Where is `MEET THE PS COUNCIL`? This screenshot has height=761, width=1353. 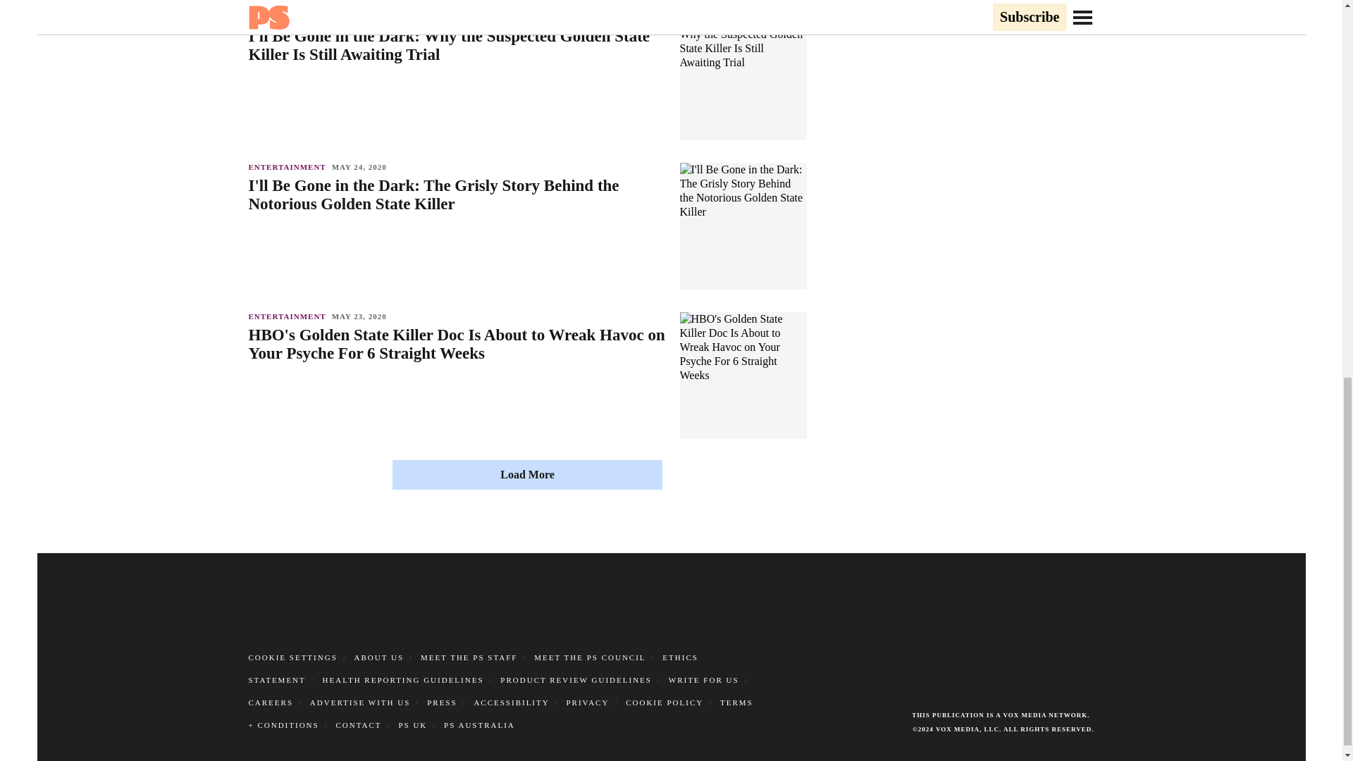
MEET THE PS COUNCIL is located at coordinates (589, 657).